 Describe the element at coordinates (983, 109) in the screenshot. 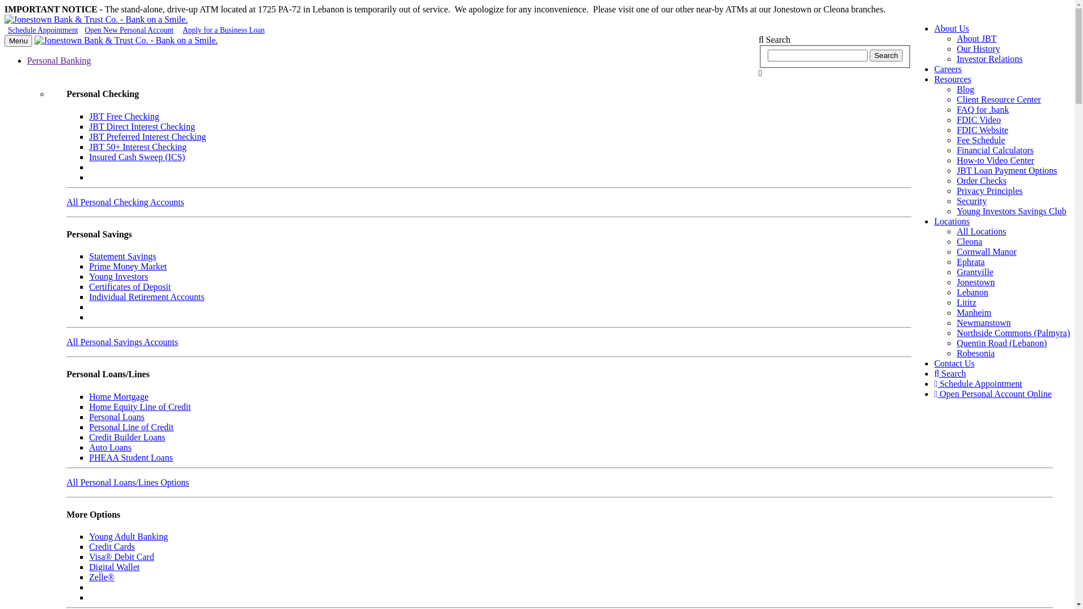

I see `FAQ for .bank` at that location.